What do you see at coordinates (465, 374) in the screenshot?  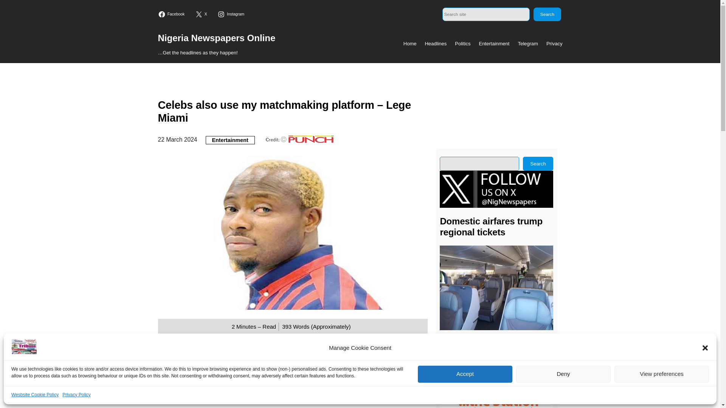 I see `Accept` at bounding box center [465, 374].